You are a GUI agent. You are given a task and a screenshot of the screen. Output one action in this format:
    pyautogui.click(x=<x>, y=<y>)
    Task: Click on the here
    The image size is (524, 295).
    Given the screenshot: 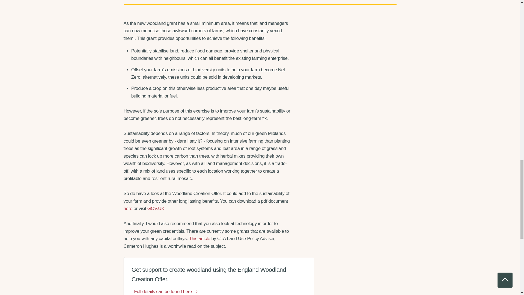 What is the action you would take?
    pyautogui.click(x=128, y=208)
    